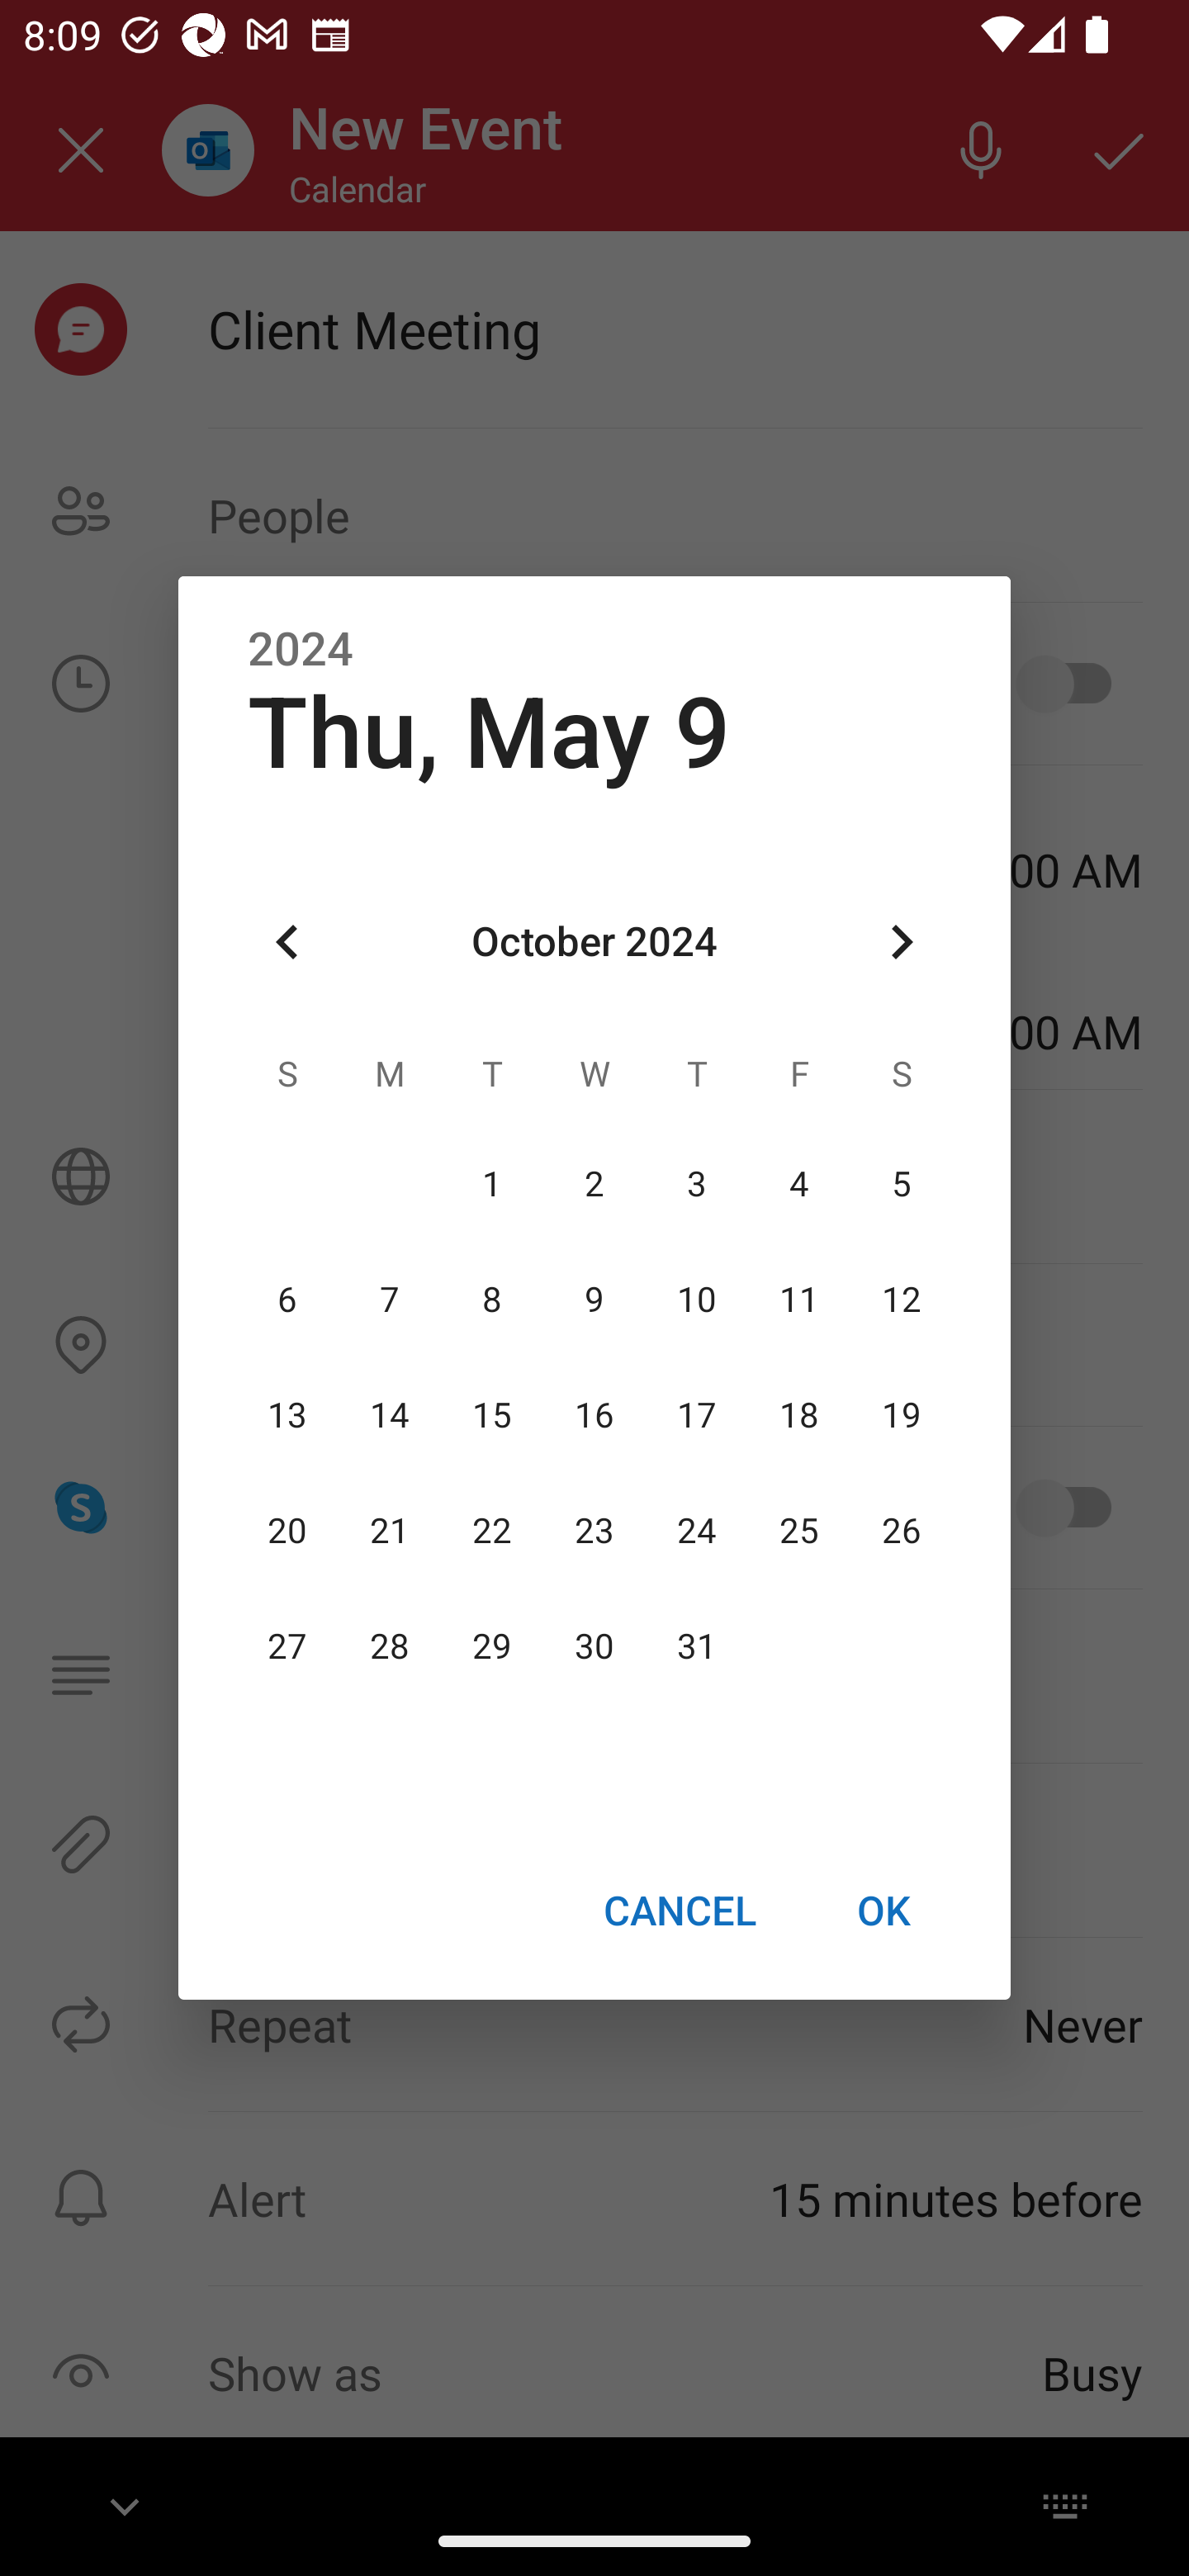  I want to click on 2 02 October 2024, so click(594, 1184).